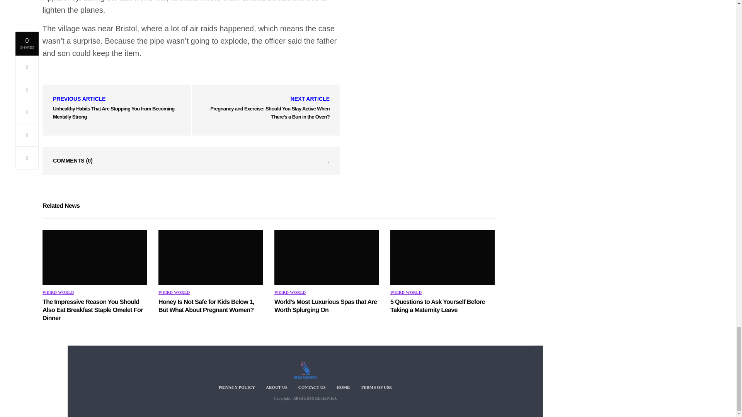  Describe the element at coordinates (174, 292) in the screenshot. I see `Weird World` at that location.